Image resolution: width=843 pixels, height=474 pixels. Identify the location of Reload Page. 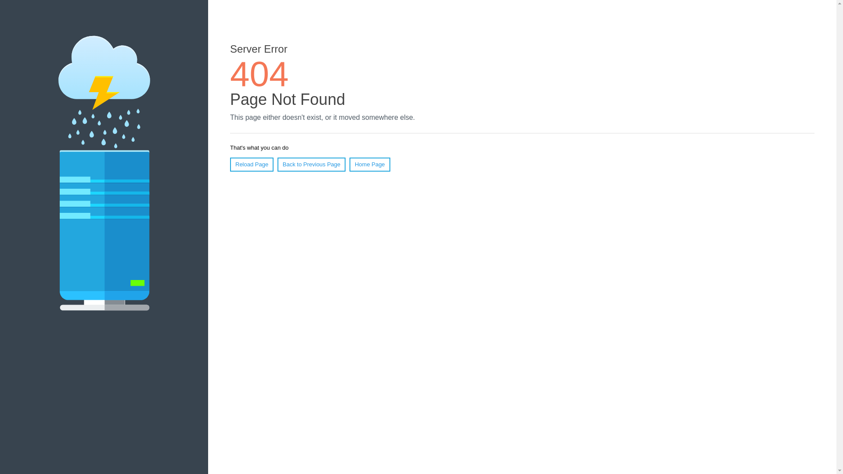
(252, 164).